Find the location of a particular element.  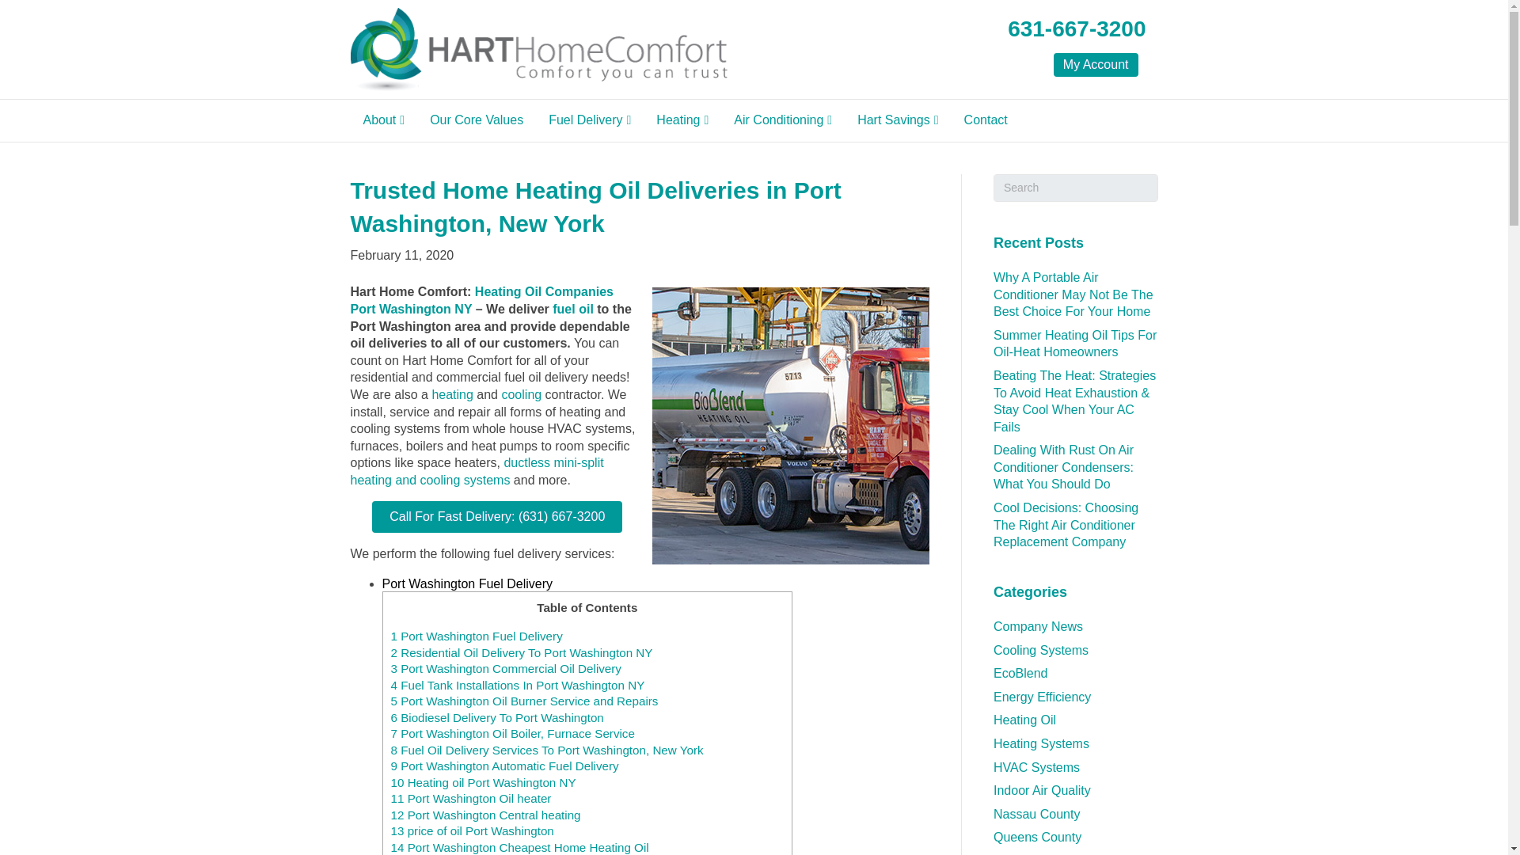

Our Core Values is located at coordinates (477, 120).